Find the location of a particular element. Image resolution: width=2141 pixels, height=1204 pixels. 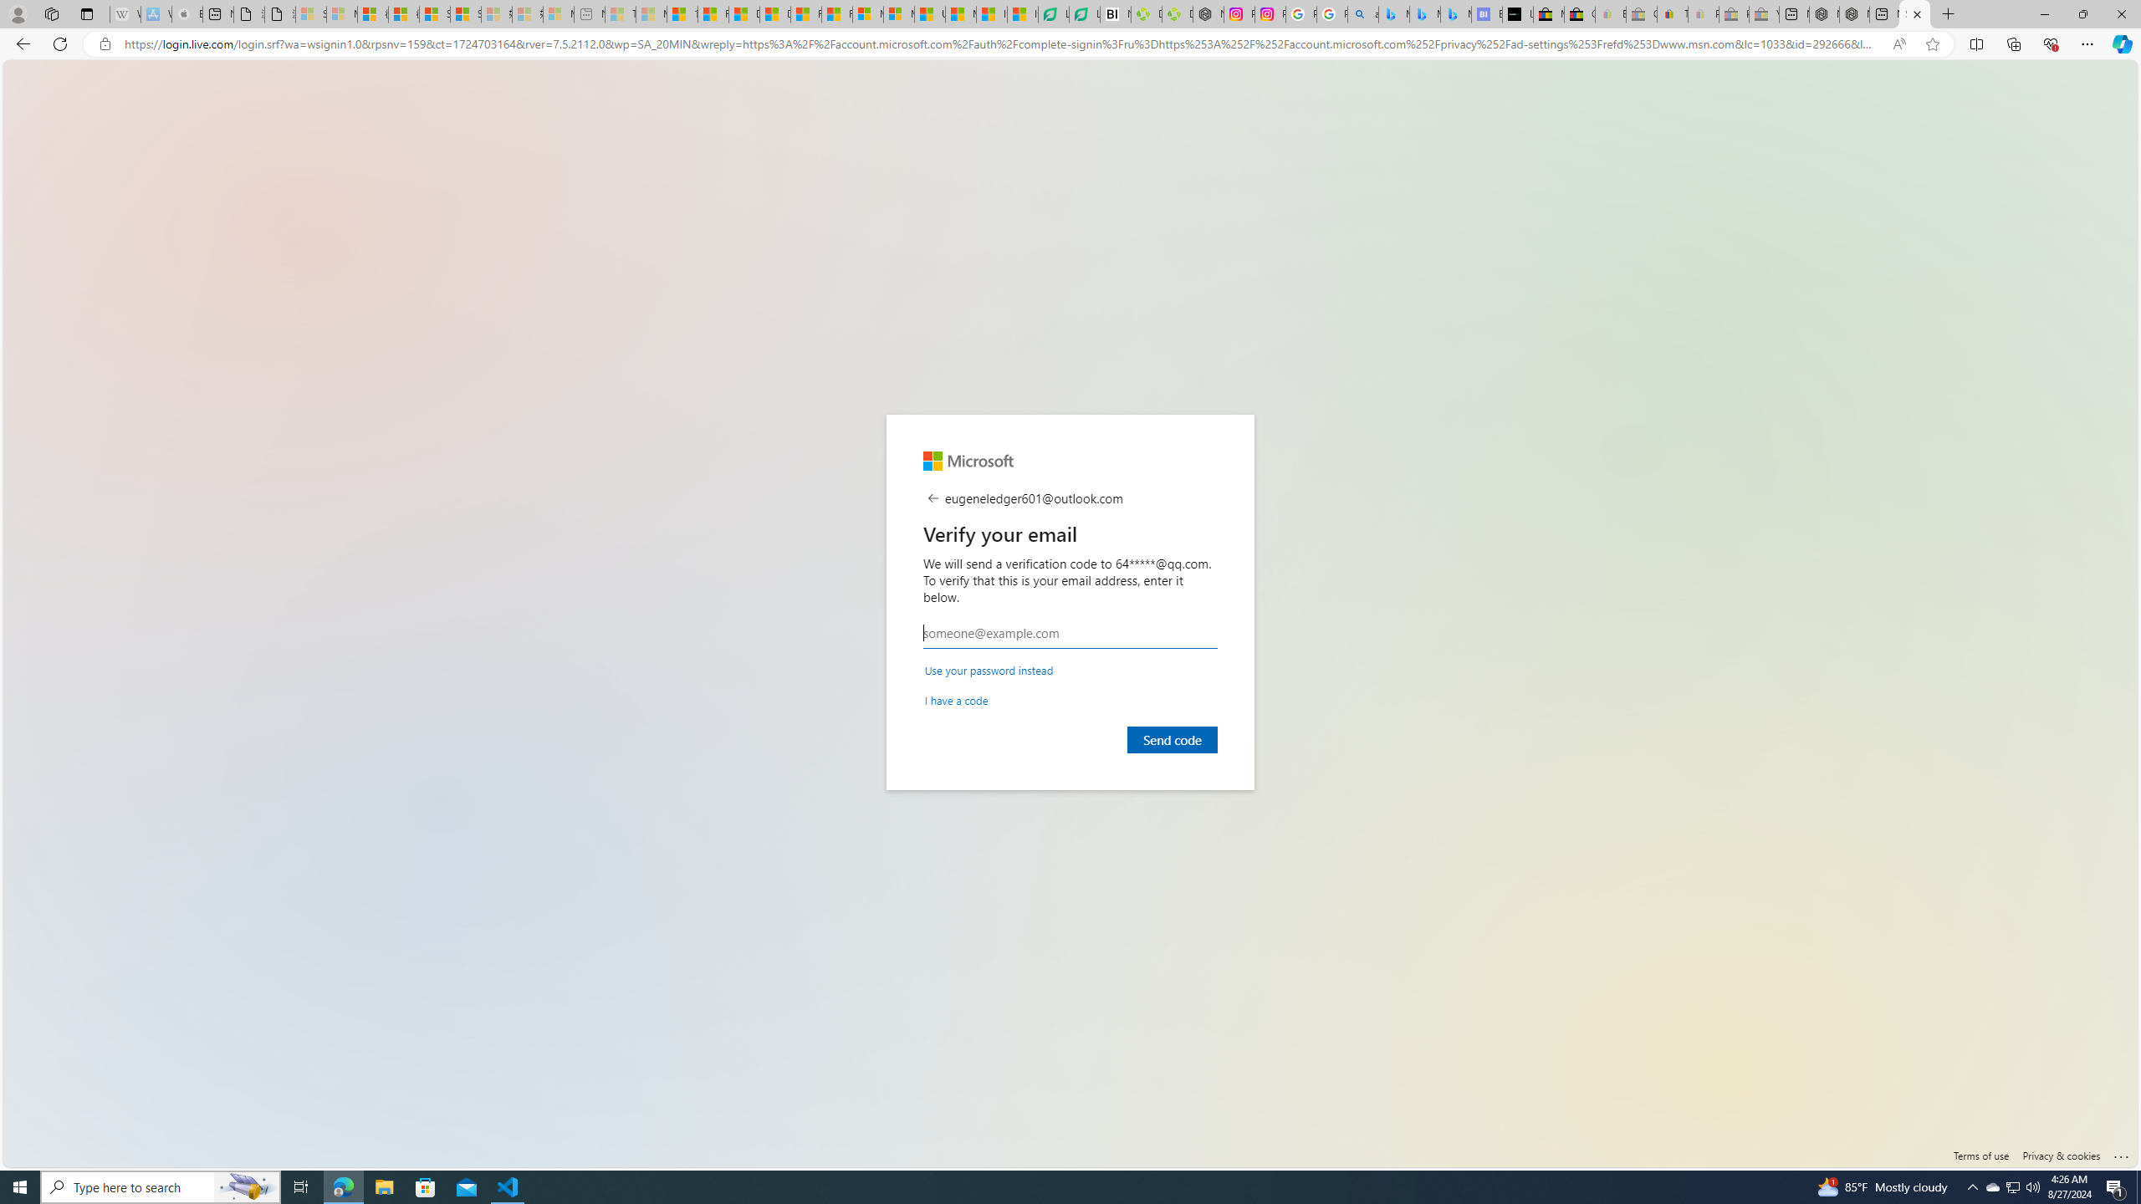

Microsoft Services Agreement - Sleeping is located at coordinates (341, 14).